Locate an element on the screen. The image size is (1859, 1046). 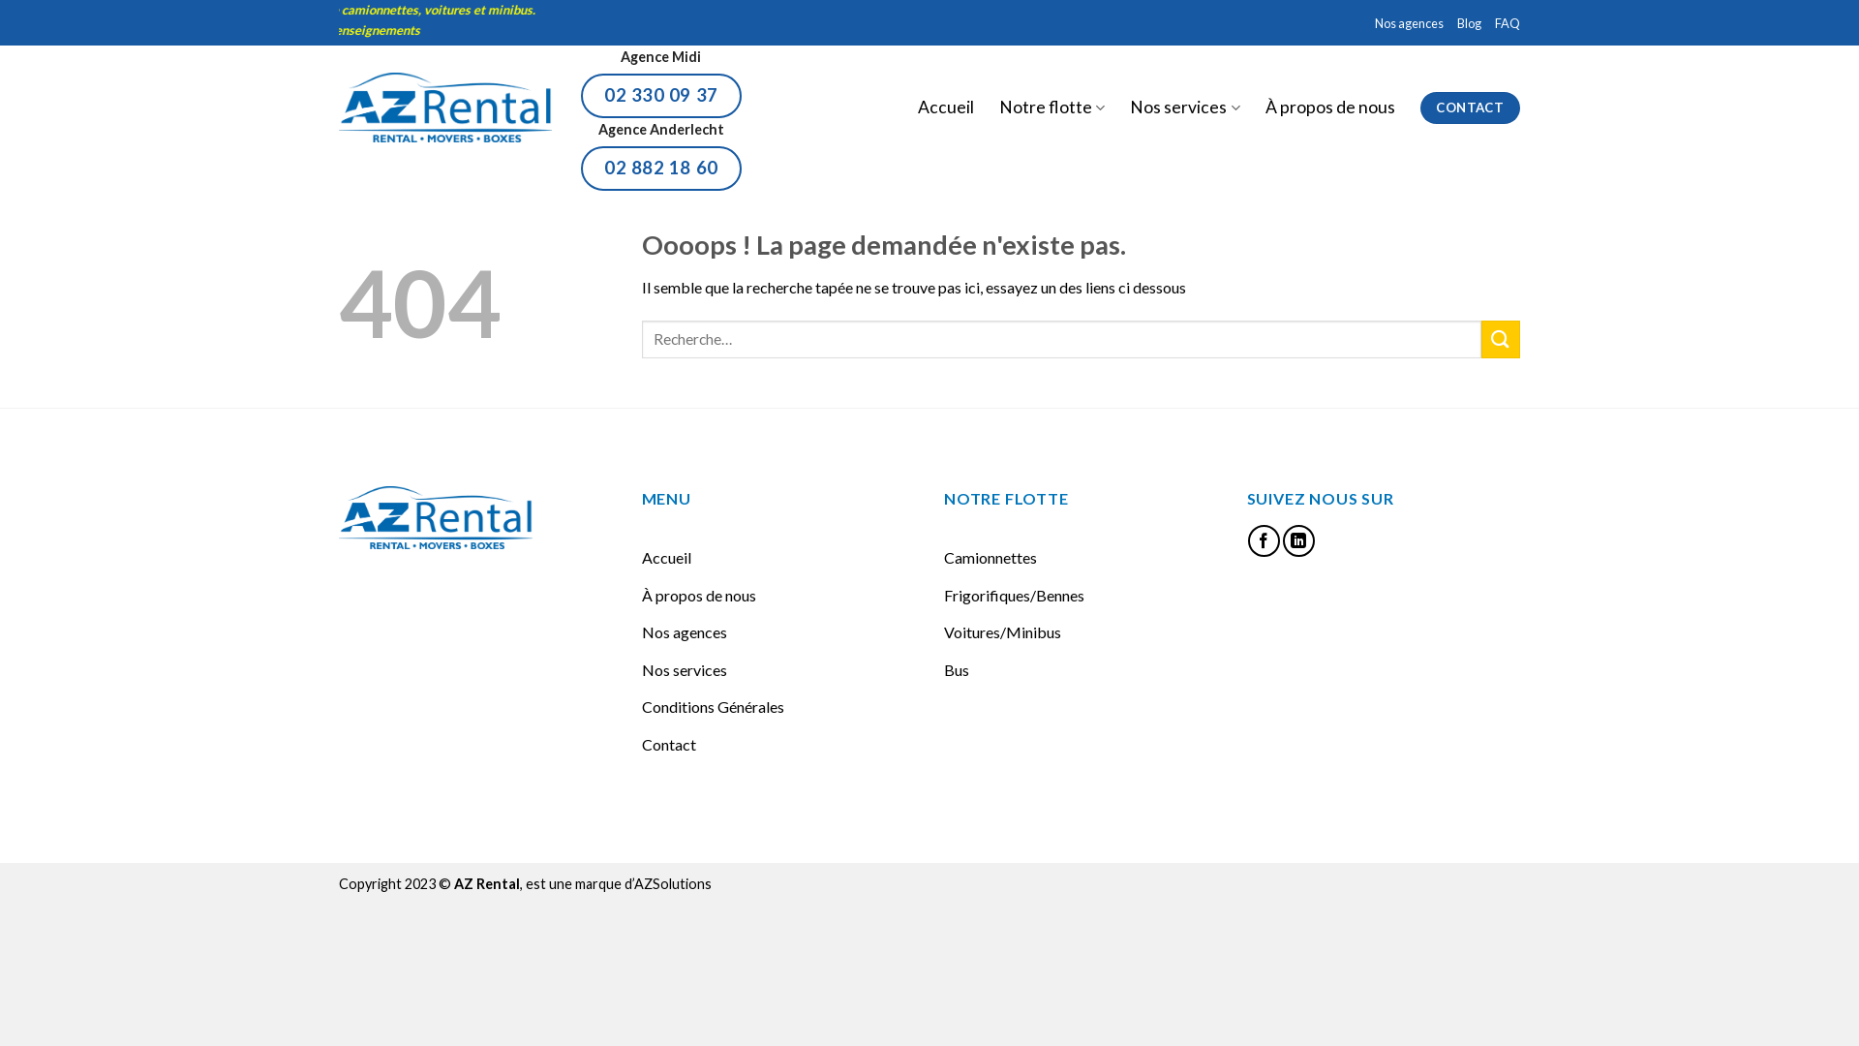
02 882 18 60 is located at coordinates (661, 169).